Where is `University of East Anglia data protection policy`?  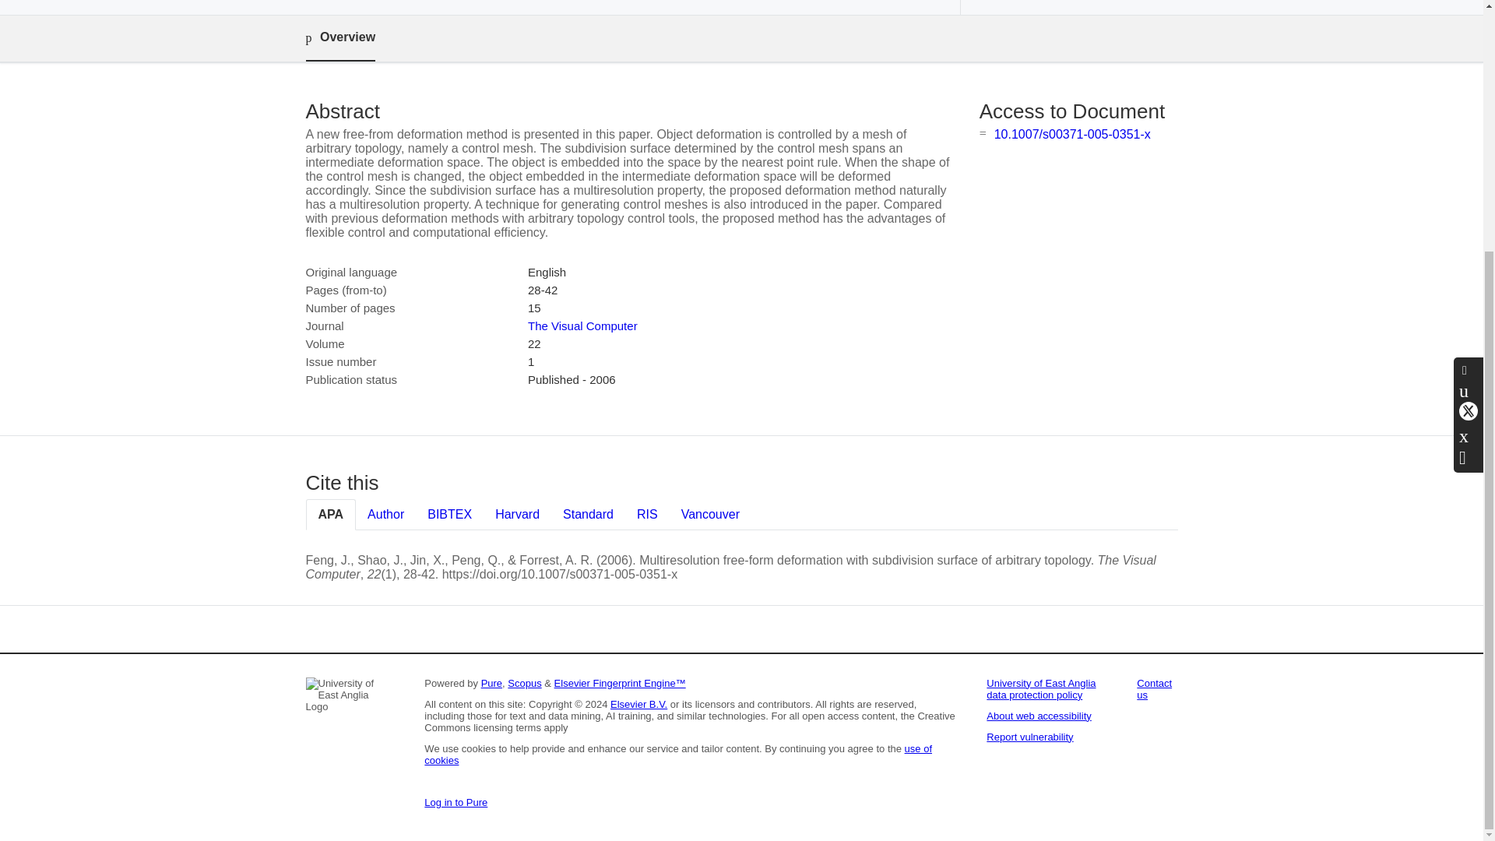
University of East Anglia data protection policy is located at coordinates (1041, 688).